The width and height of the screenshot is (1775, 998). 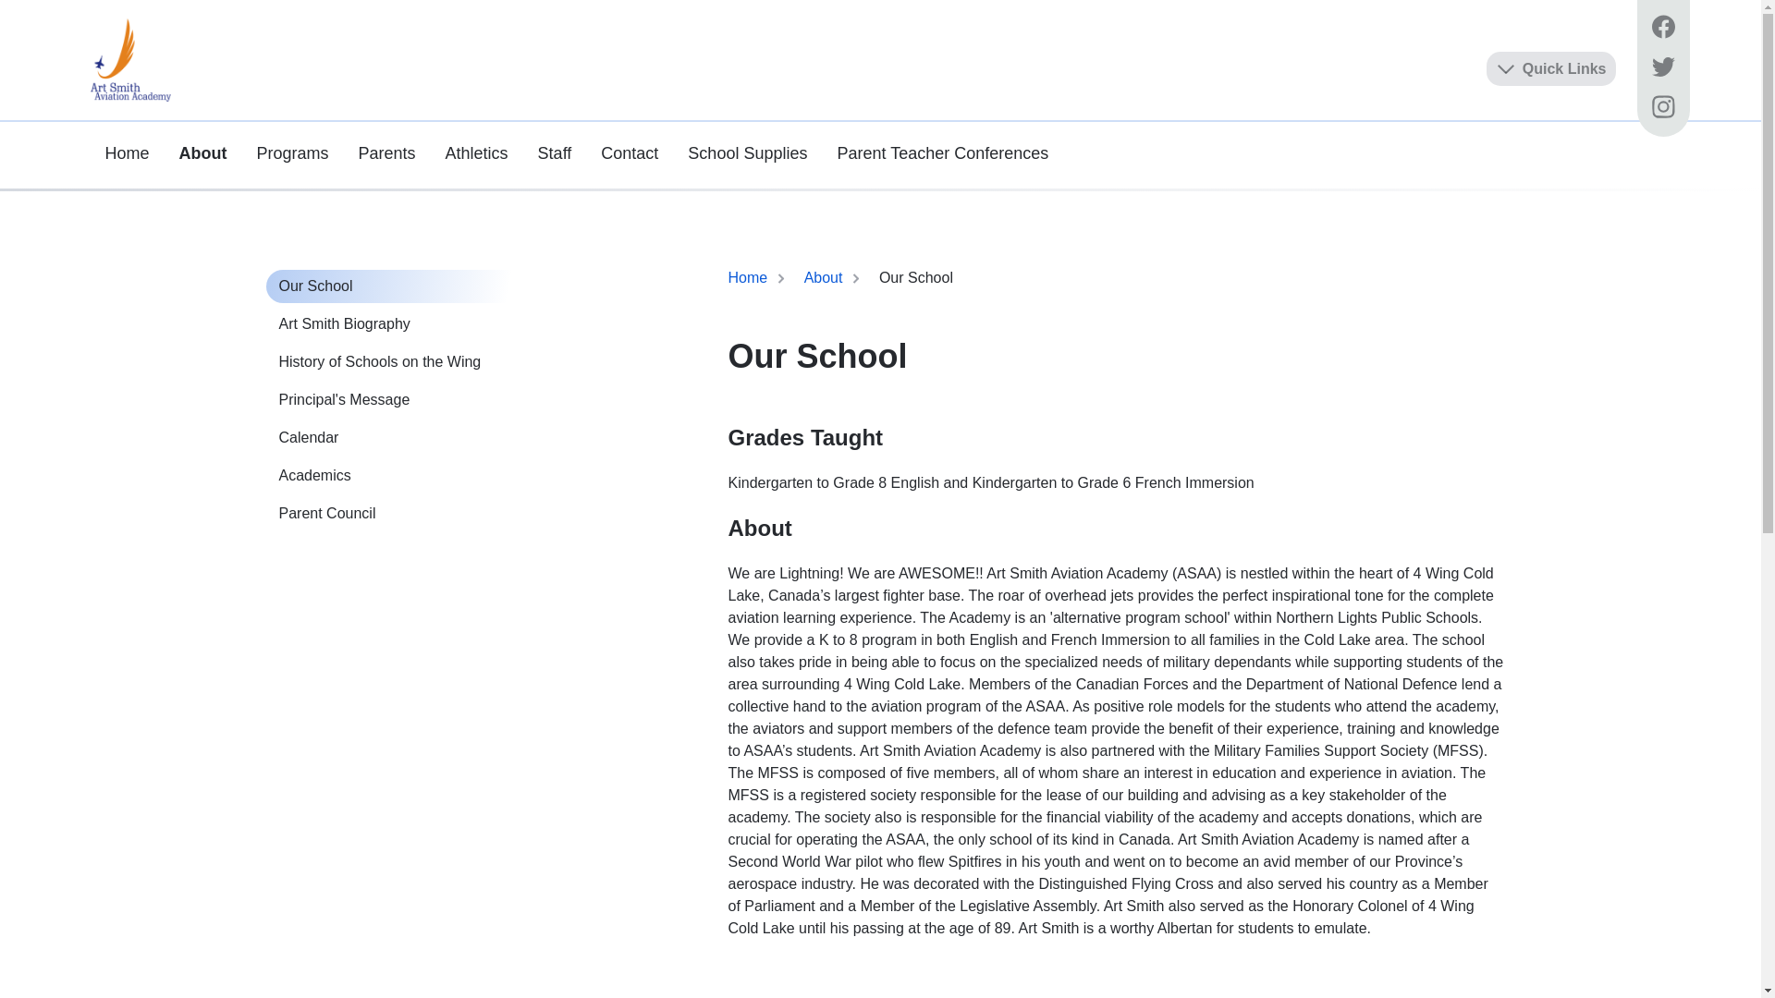 What do you see at coordinates (400, 324) in the screenshot?
I see `Art Smith Biography` at bounding box center [400, 324].